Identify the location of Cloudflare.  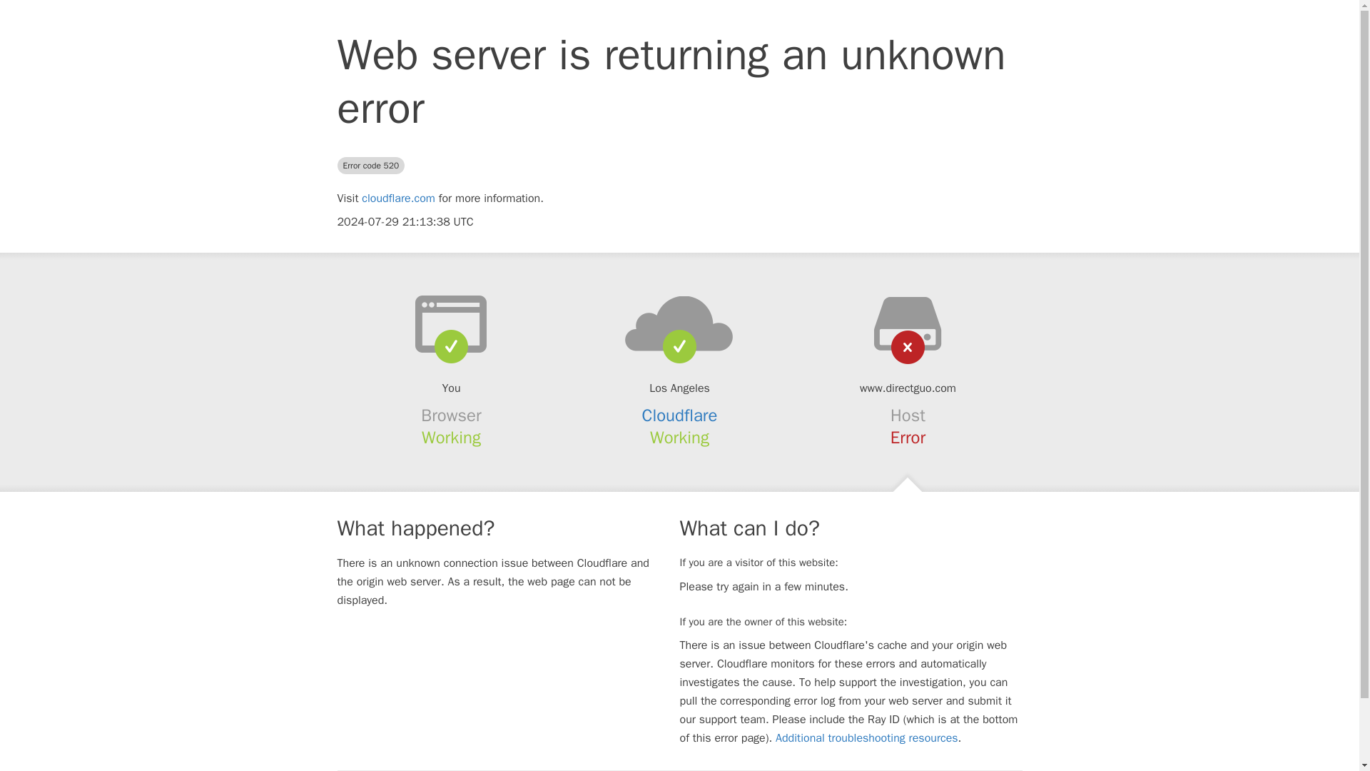
(680, 415).